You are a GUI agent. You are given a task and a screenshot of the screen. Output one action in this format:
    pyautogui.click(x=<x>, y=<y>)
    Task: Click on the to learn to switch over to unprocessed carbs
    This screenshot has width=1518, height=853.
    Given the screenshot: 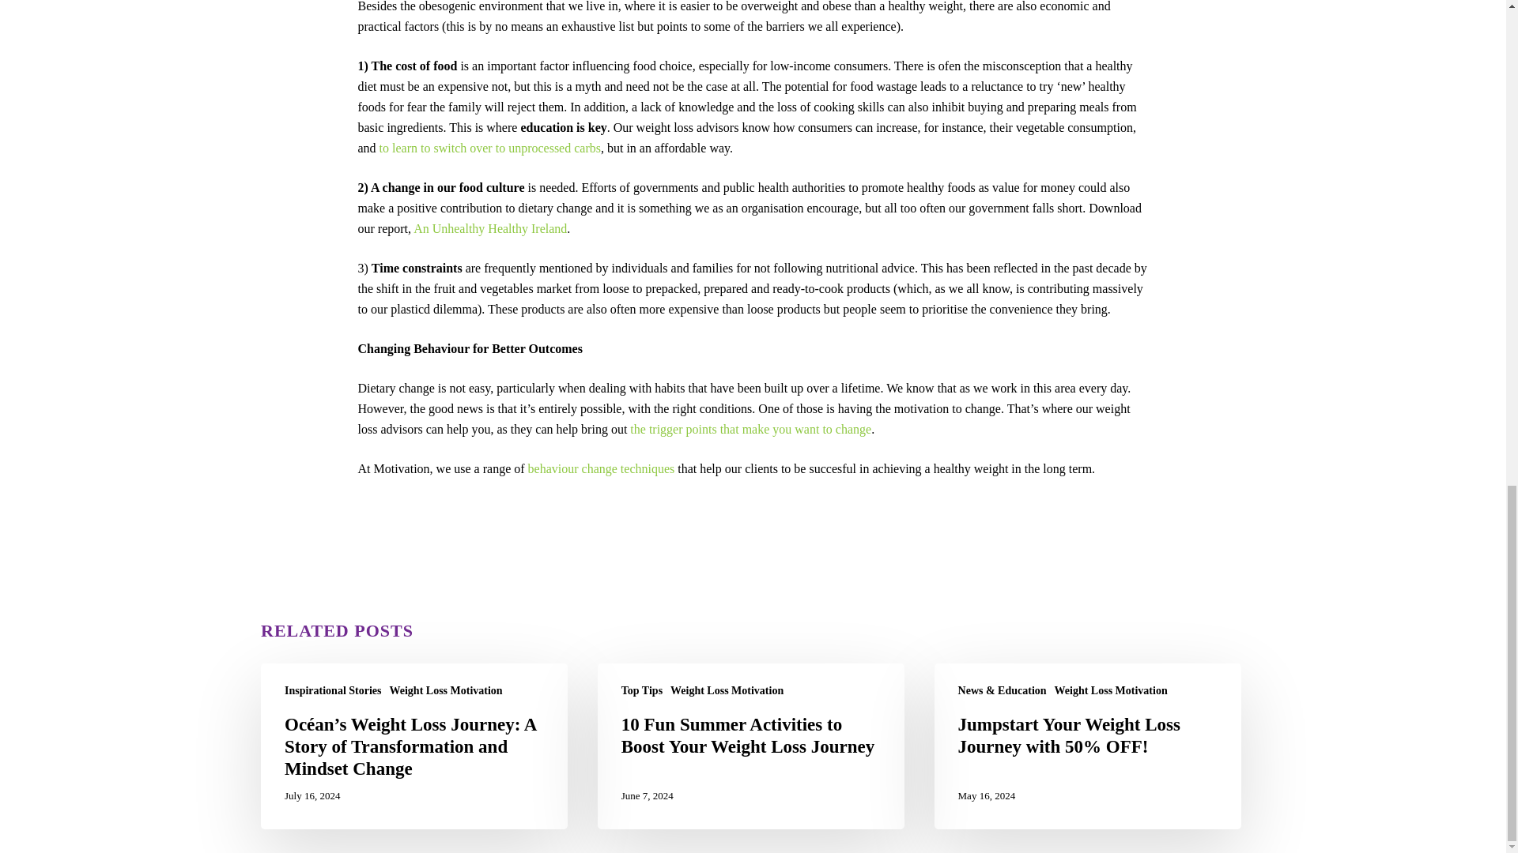 What is the action you would take?
    pyautogui.click(x=490, y=148)
    